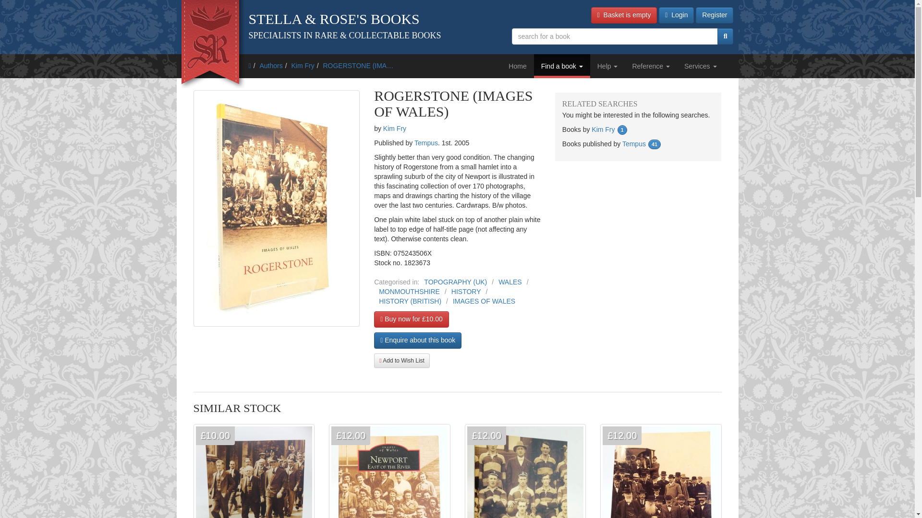  What do you see at coordinates (270, 65) in the screenshot?
I see `Authors` at bounding box center [270, 65].